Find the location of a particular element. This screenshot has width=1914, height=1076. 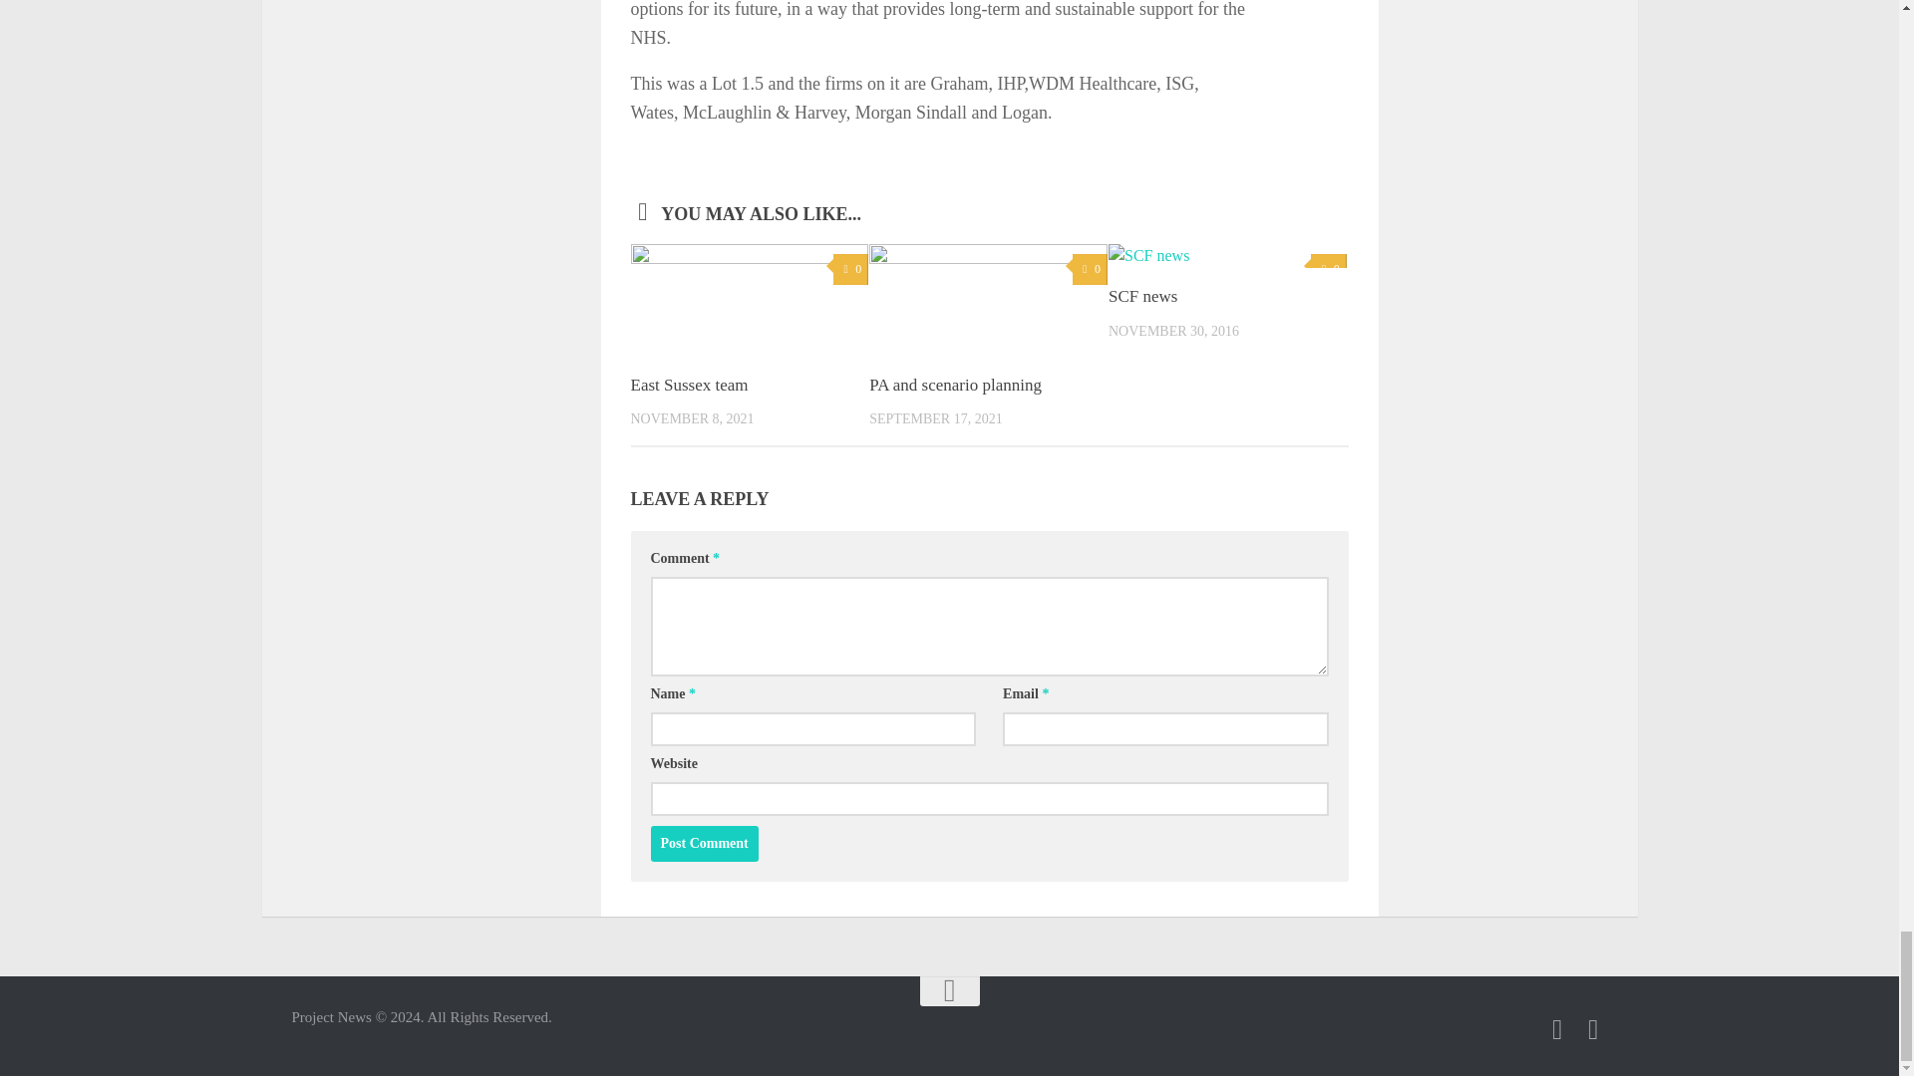

0 is located at coordinates (850, 269).